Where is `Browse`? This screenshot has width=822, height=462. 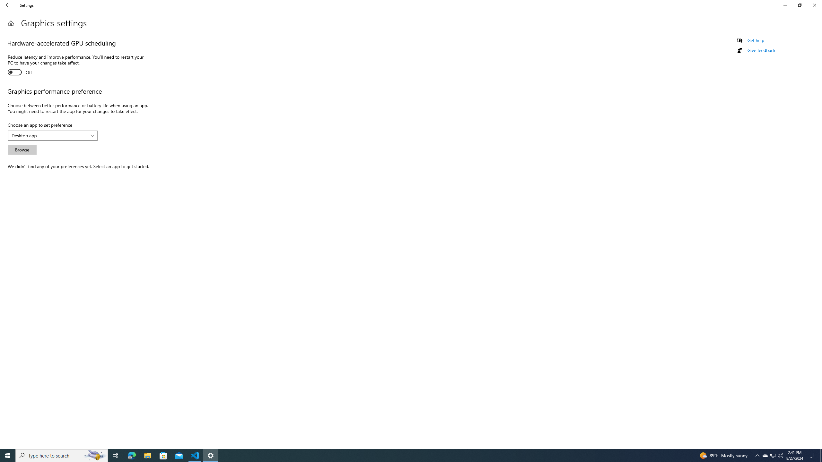
Browse is located at coordinates (22, 150).